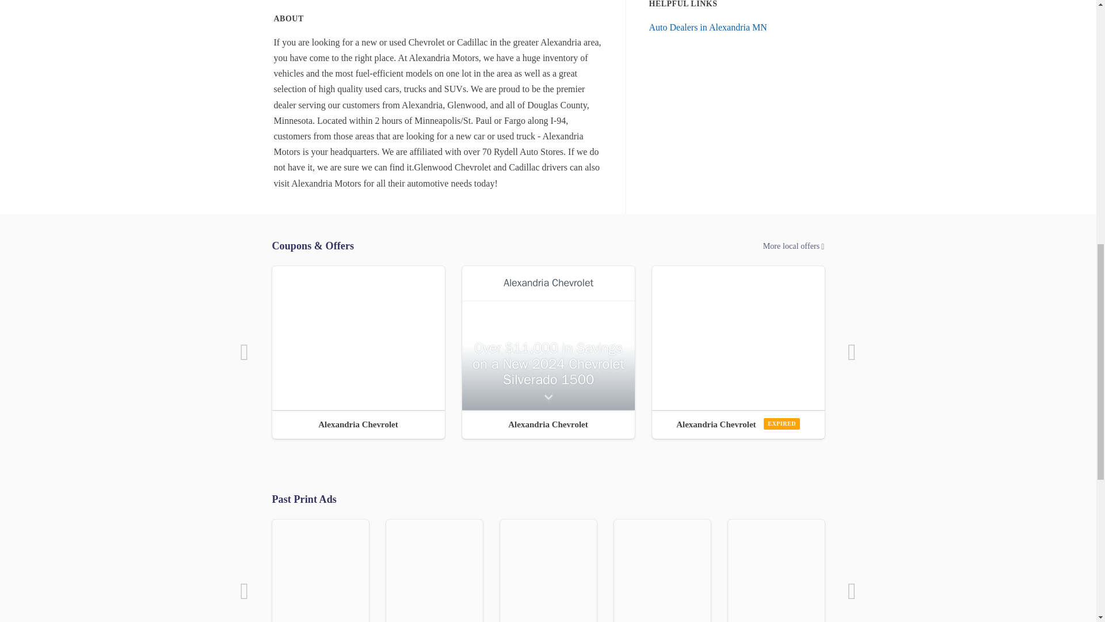 This screenshot has width=1105, height=622. Describe the element at coordinates (548, 246) in the screenshot. I see `More local offers` at that location.